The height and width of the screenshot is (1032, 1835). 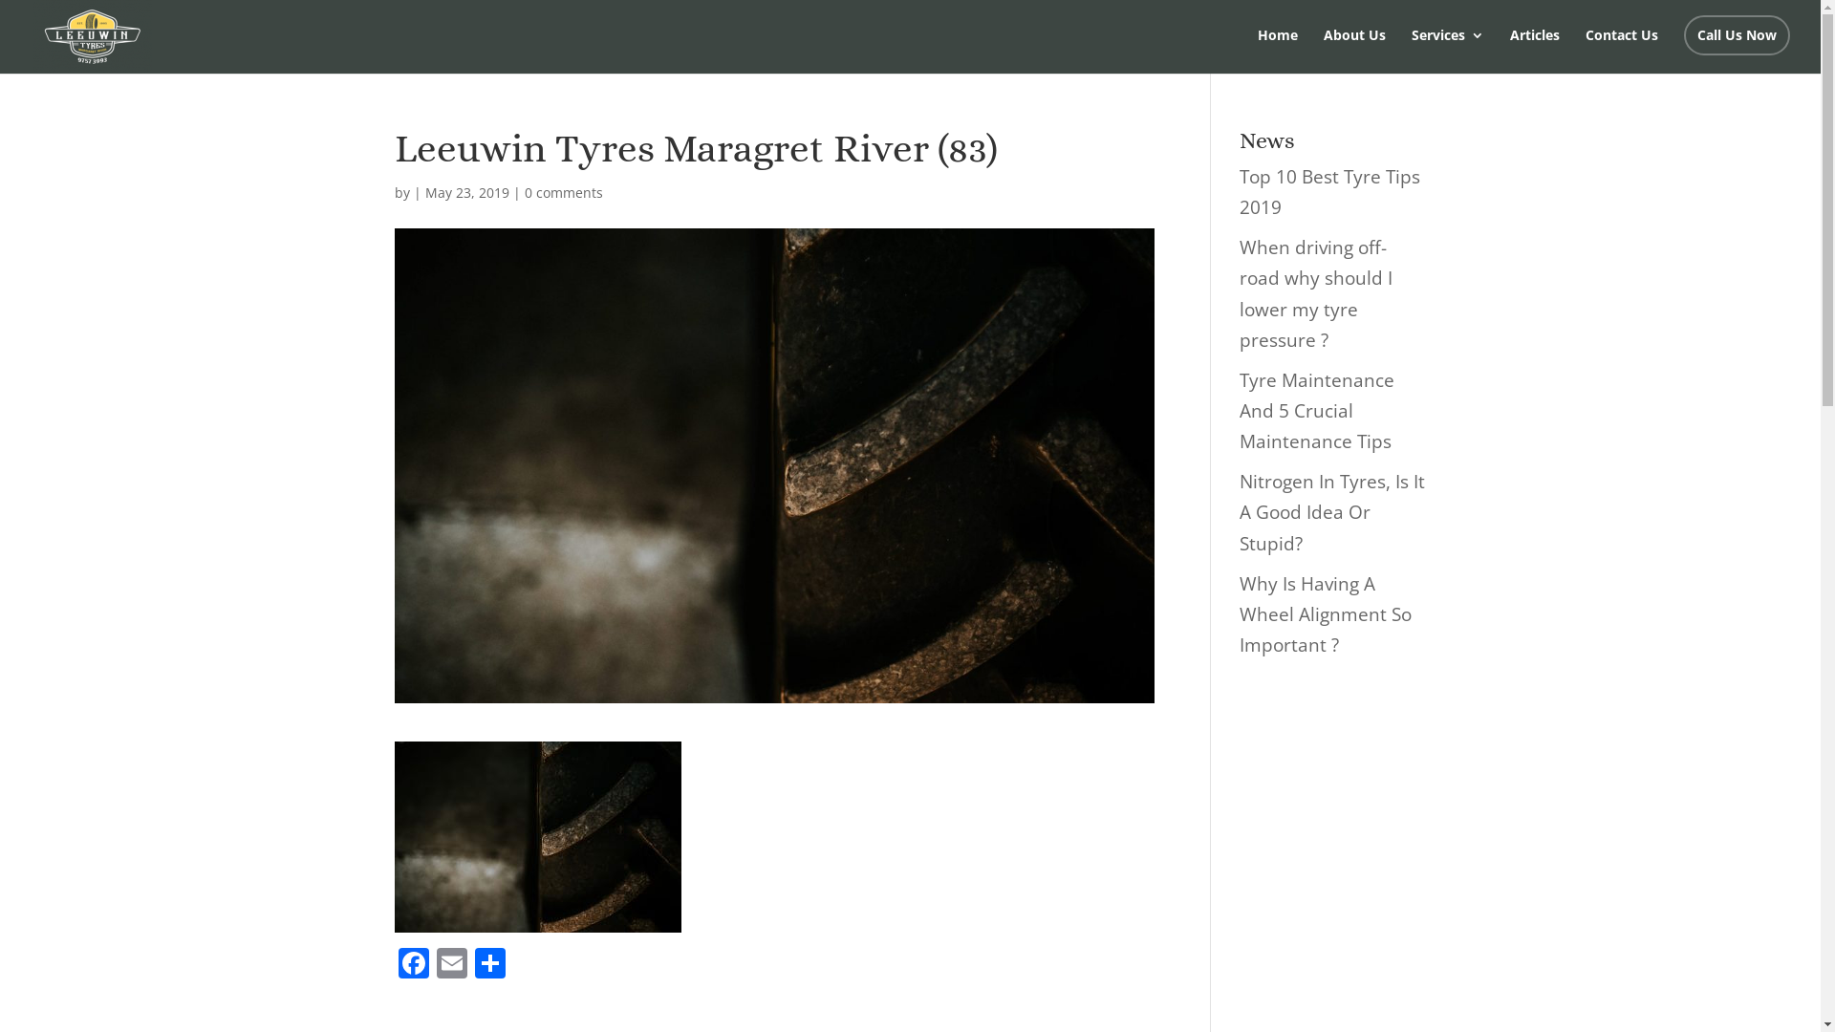 I want to click on Articles, so click(x=1535, y=52).